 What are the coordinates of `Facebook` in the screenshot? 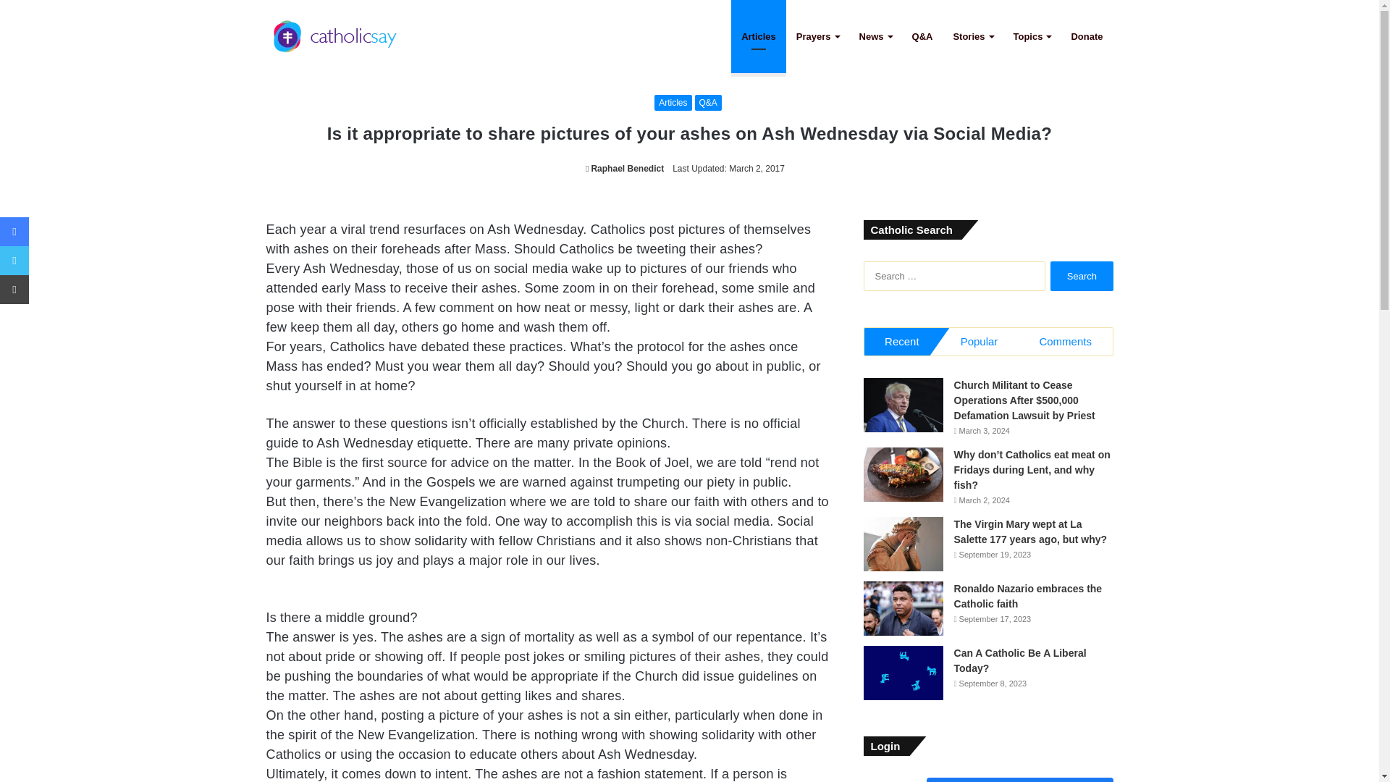 It's located at (14, 232).